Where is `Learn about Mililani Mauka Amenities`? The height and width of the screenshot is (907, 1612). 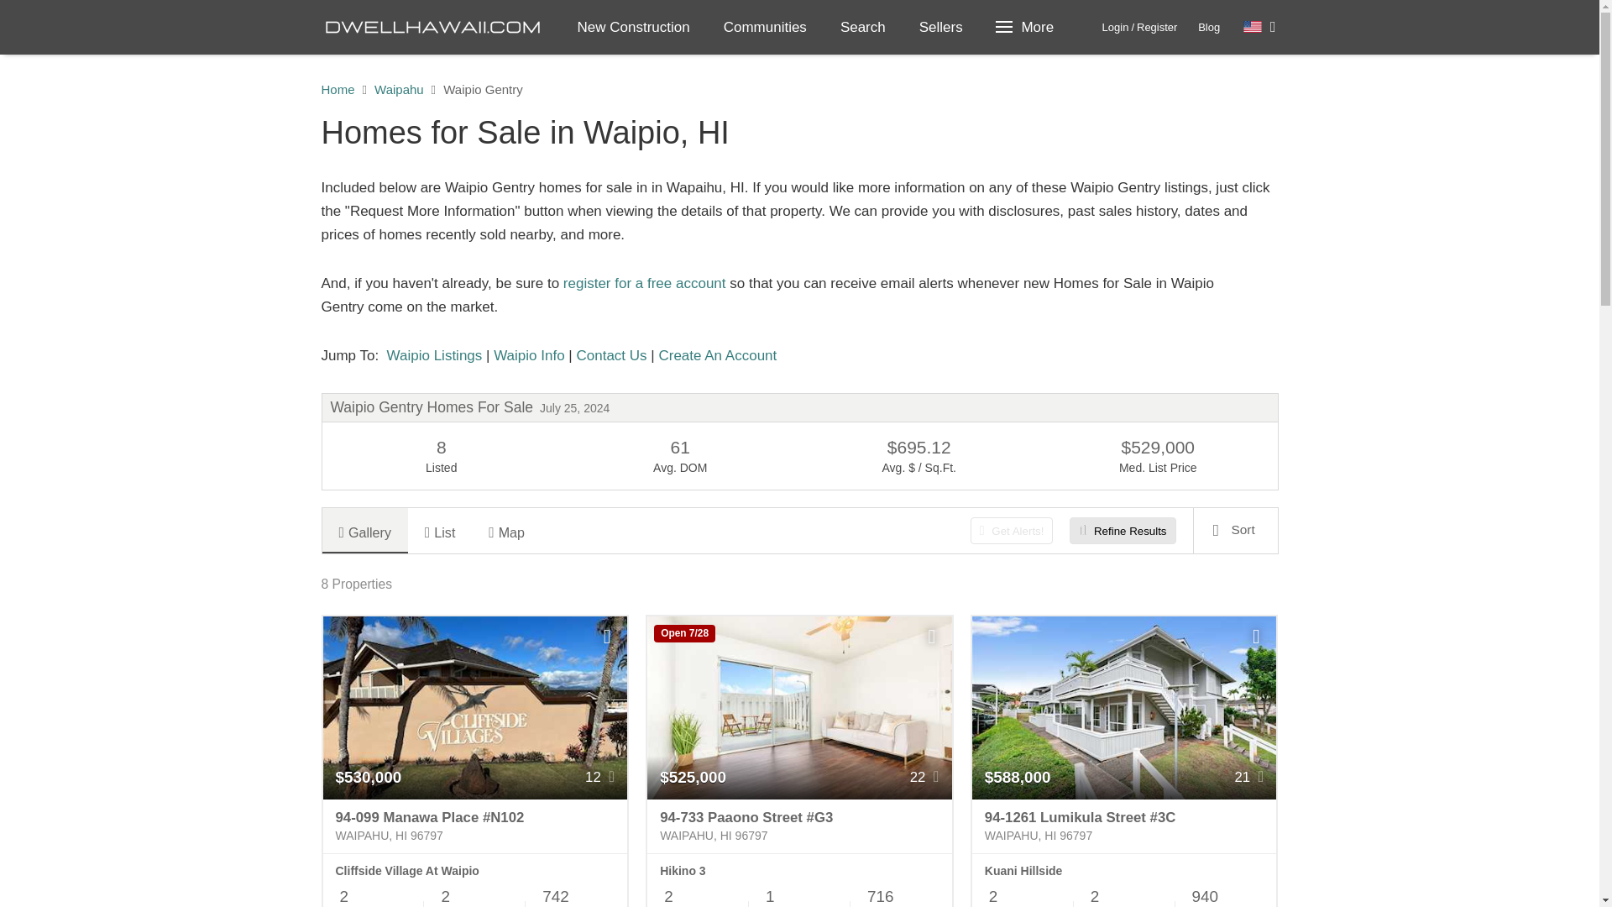 Learn about Mililani Mauka Amenities is located at coordinates (529, 355).